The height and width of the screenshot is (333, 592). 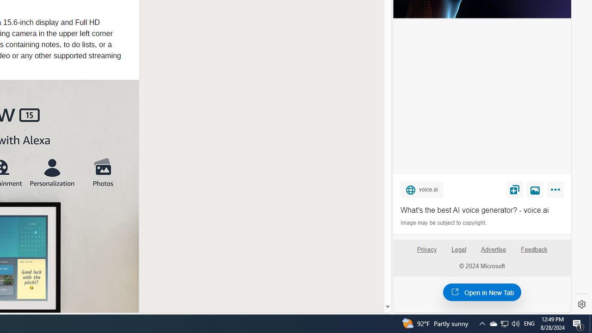 I want to click on Settings, so click(x=582, y=304).